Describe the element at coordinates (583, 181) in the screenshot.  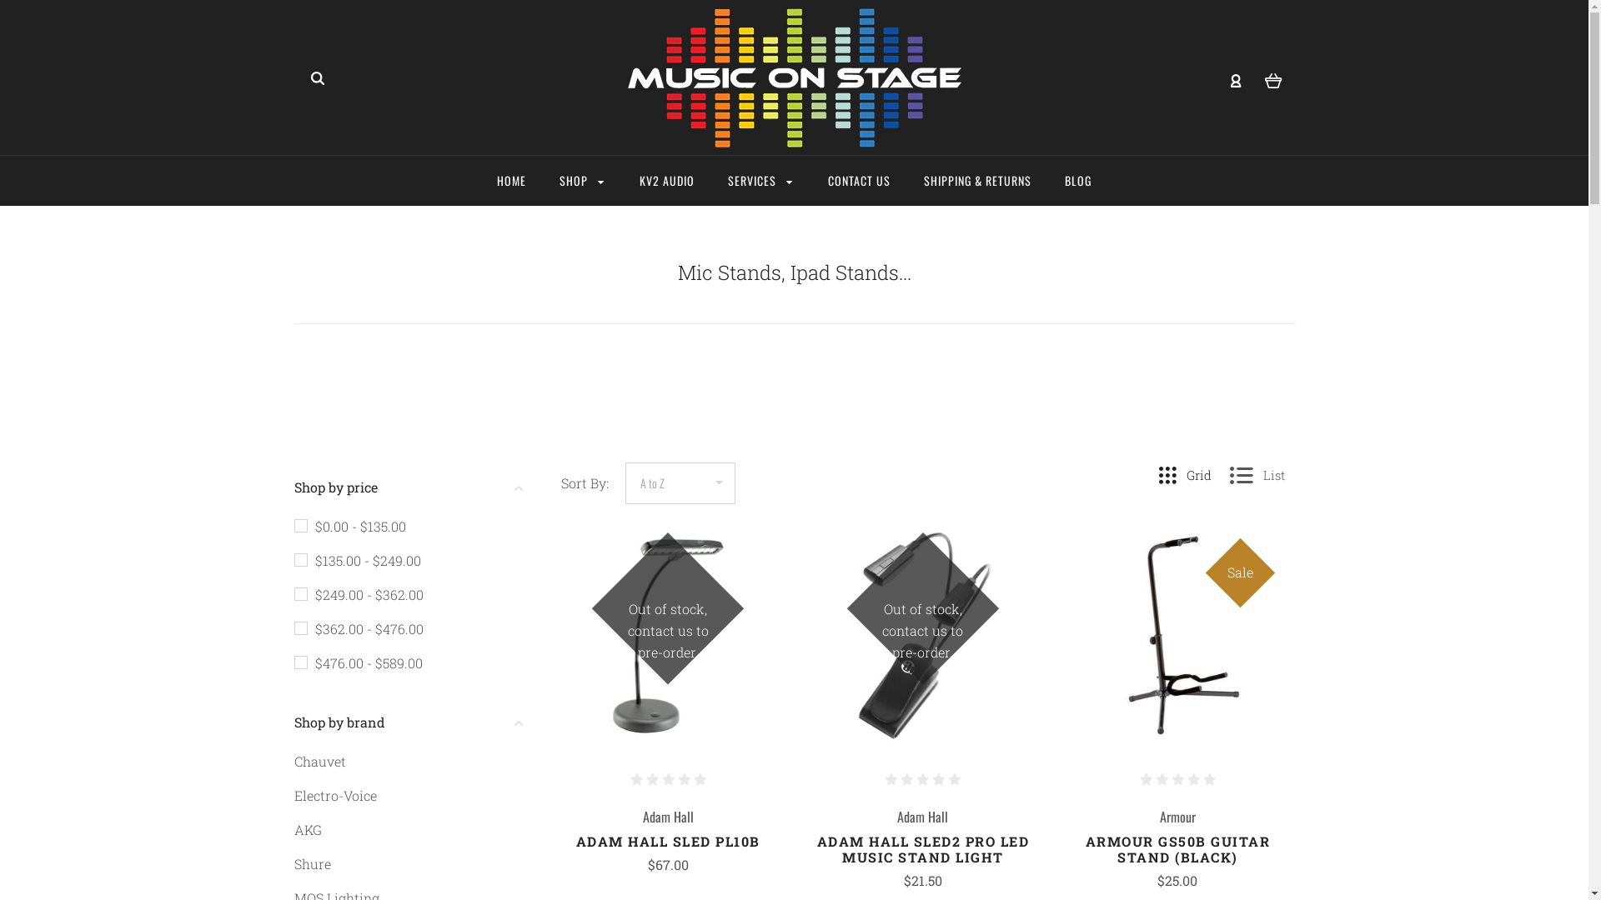
I see `SHOP` at that location.